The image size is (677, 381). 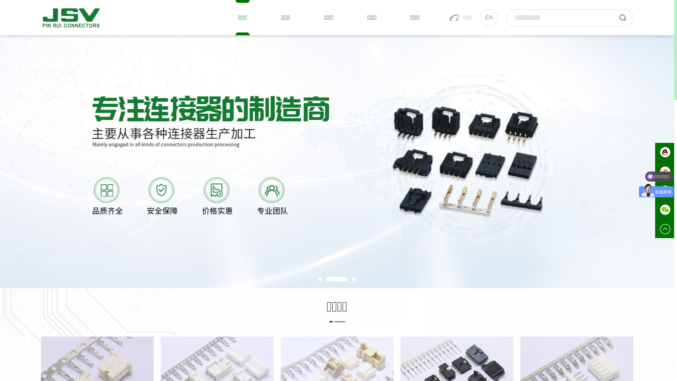 What do you see at coordinates (489, 18) in the screenshot?
I see `EN` at bounding box center [489, 18].